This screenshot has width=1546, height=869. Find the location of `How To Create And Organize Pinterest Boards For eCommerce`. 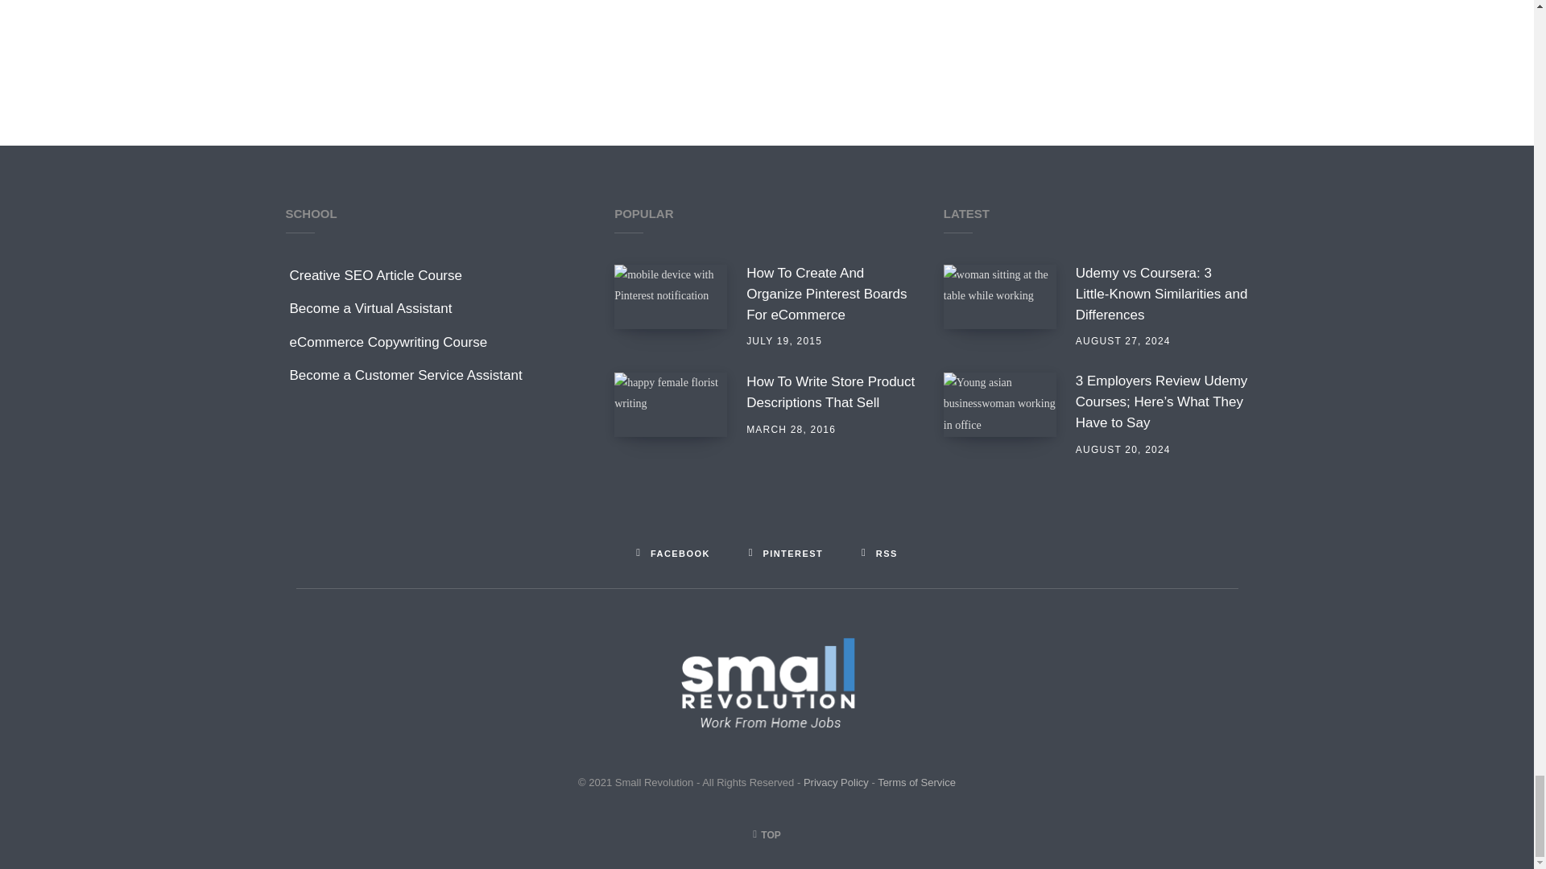

How To Create And Organize Pinterest Boards For eCommerce is located at coordinates (833, 294).